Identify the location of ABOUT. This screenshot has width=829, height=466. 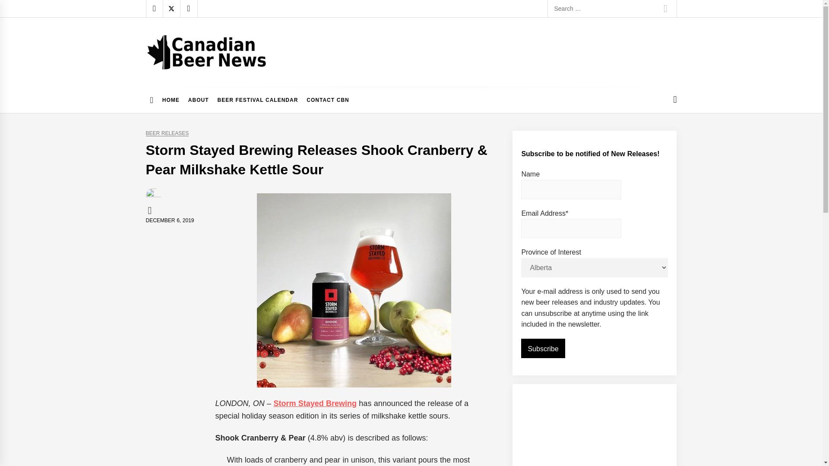
(199, 100).